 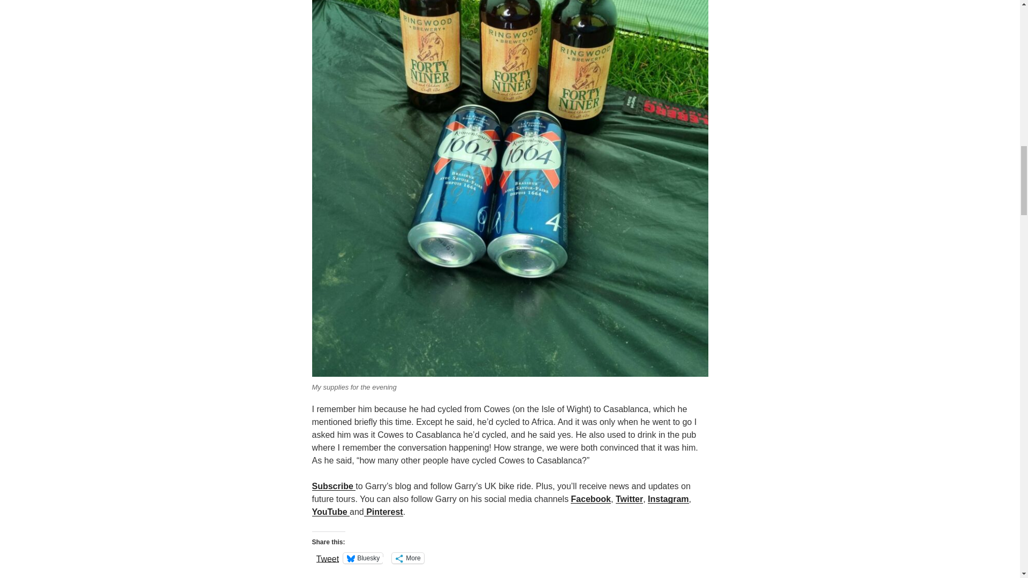 I want to click on Pinterest, so click(x=383, y=512).